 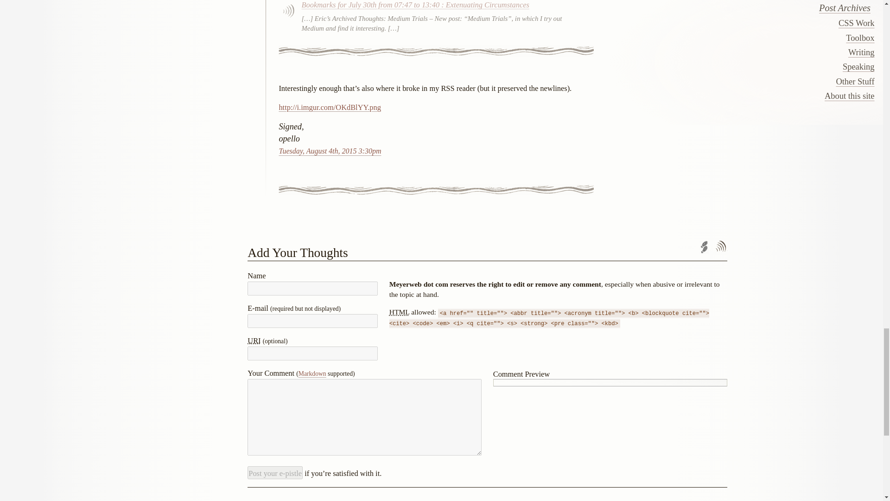 What do you see at coordinates (329, 150) in the screenshot?
I see `Tuesday, August 4th, 2015 3:30pm` at bounding box center [329, 150].